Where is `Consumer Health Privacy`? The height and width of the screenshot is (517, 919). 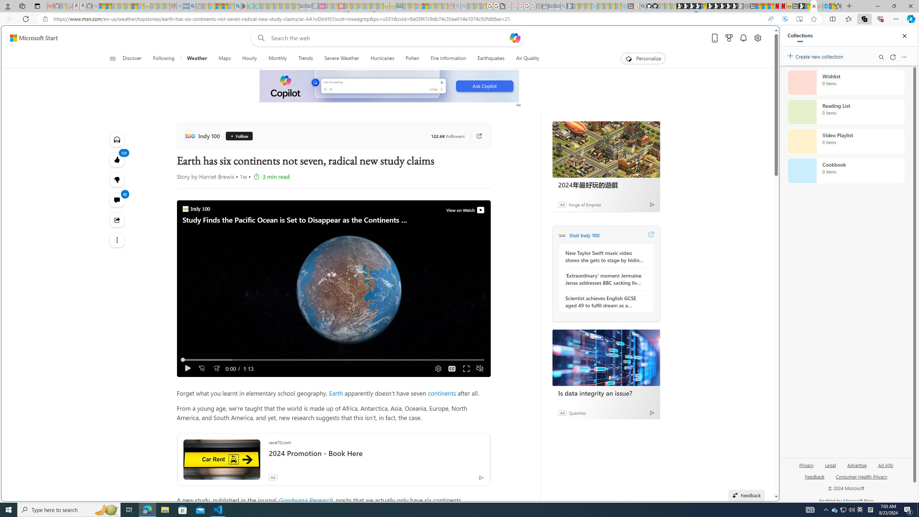 Consumer Health Privacy is located at coordinates (862, 480).